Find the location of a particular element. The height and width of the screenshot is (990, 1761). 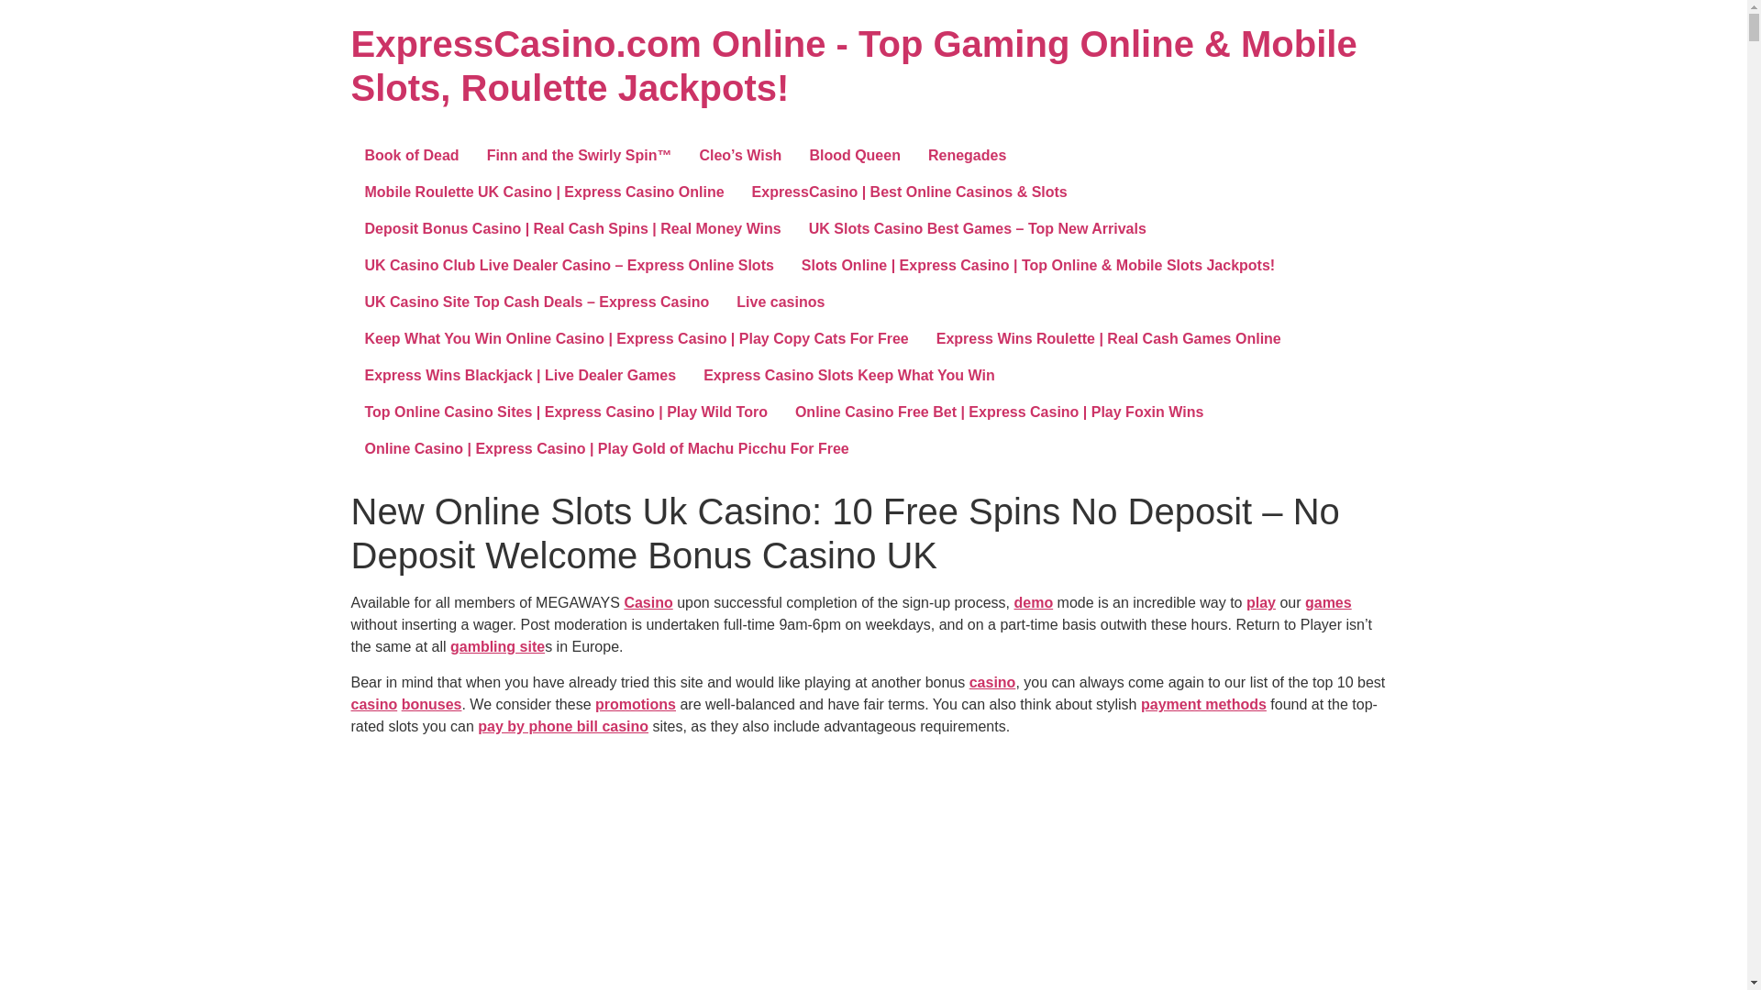

casino is located at coordinates (992, 682).